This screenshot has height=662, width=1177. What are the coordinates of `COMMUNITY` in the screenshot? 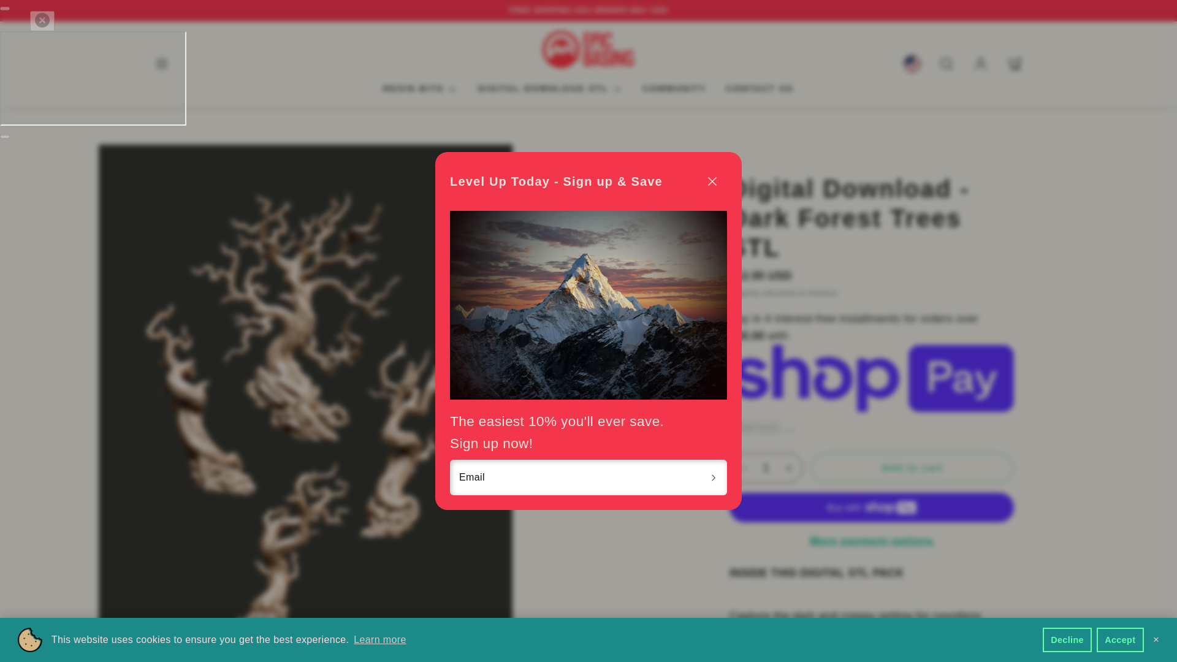 It's located at (674, 89).